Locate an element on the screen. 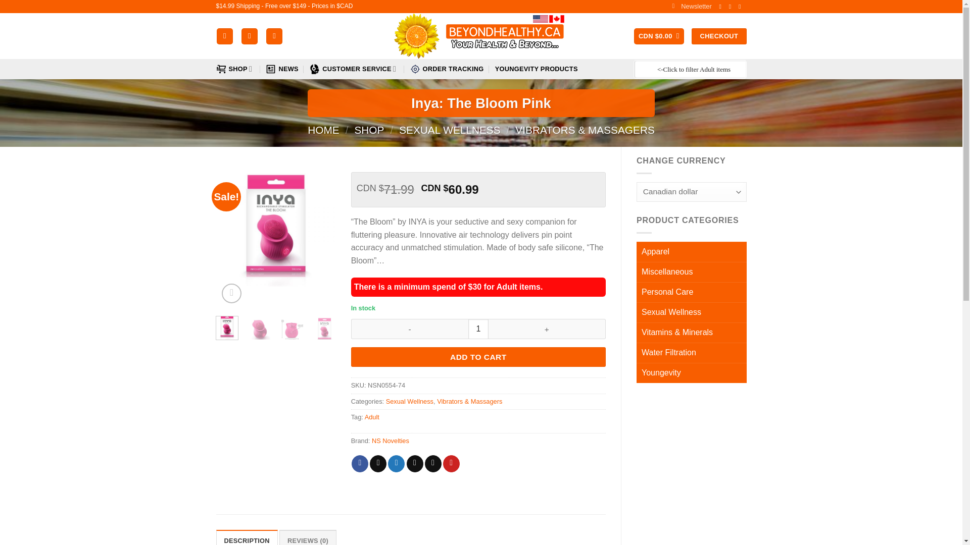  Newsletter is located at coordinates (691, 6).